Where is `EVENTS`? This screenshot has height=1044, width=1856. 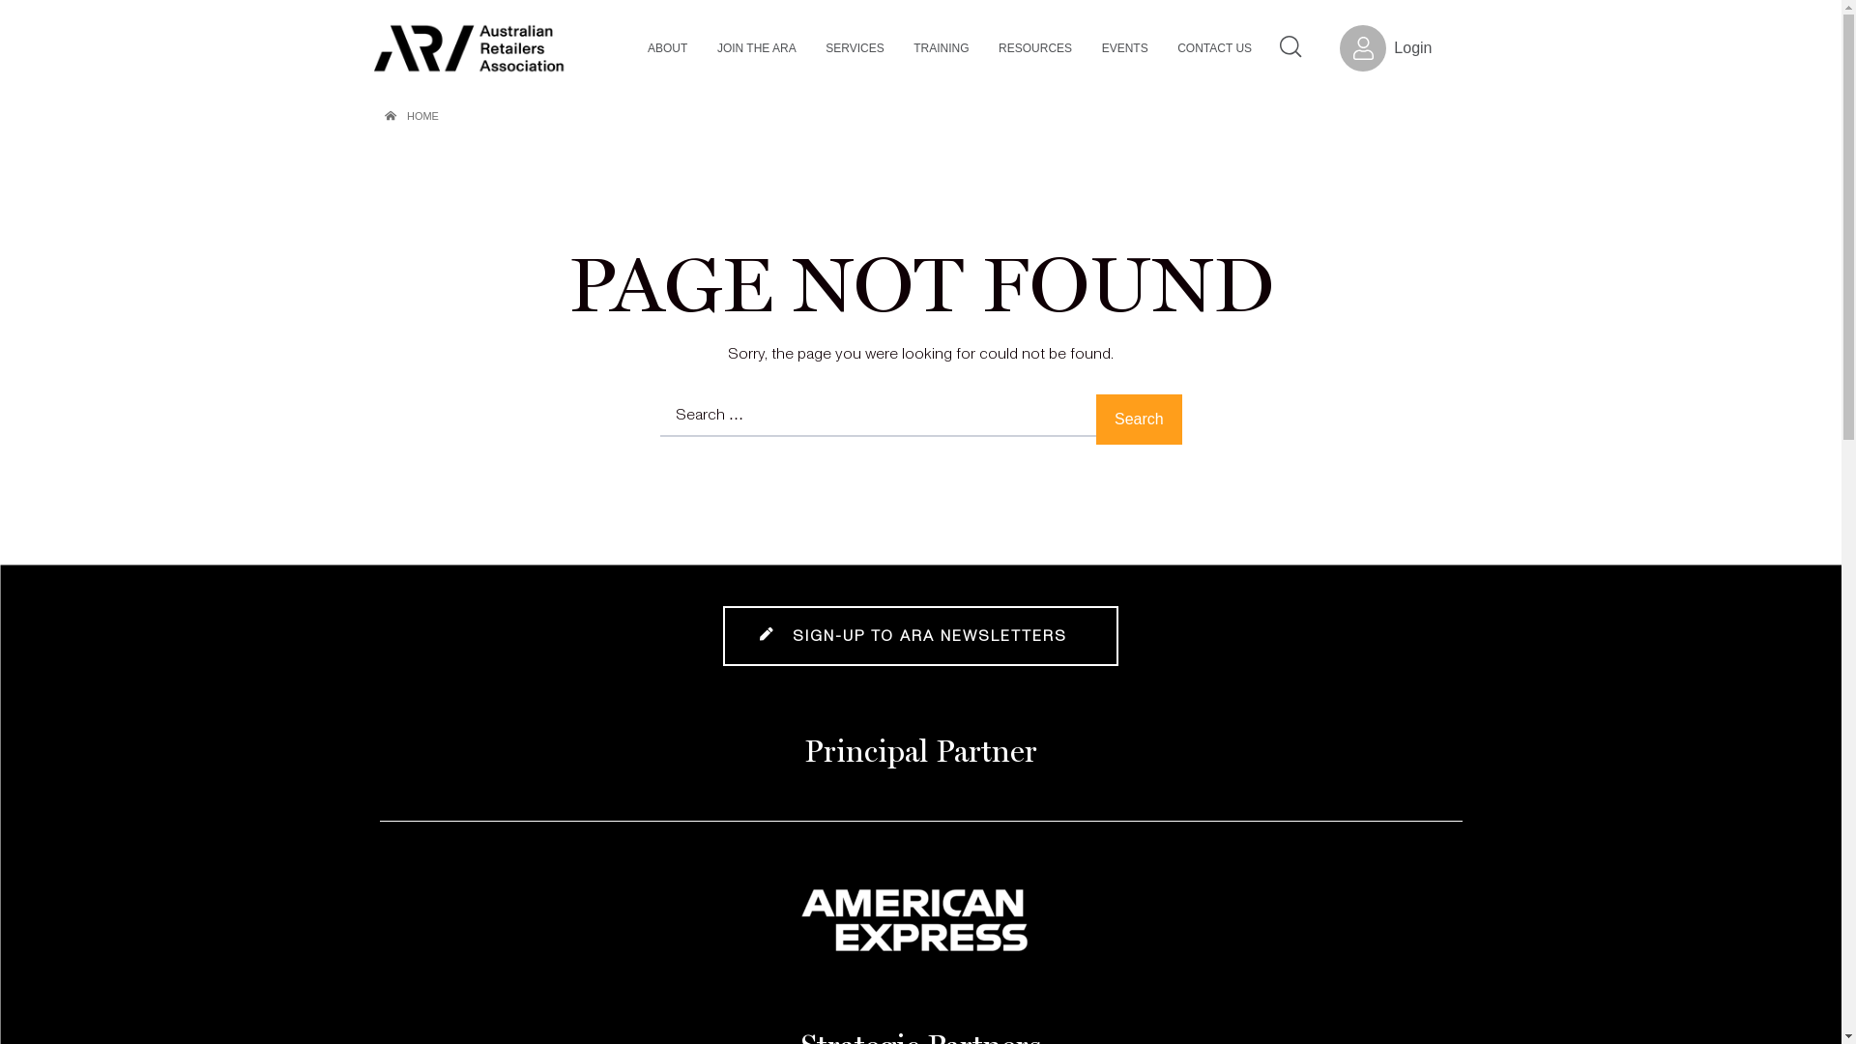 EVENTS is located at coordinates (1127, 48).